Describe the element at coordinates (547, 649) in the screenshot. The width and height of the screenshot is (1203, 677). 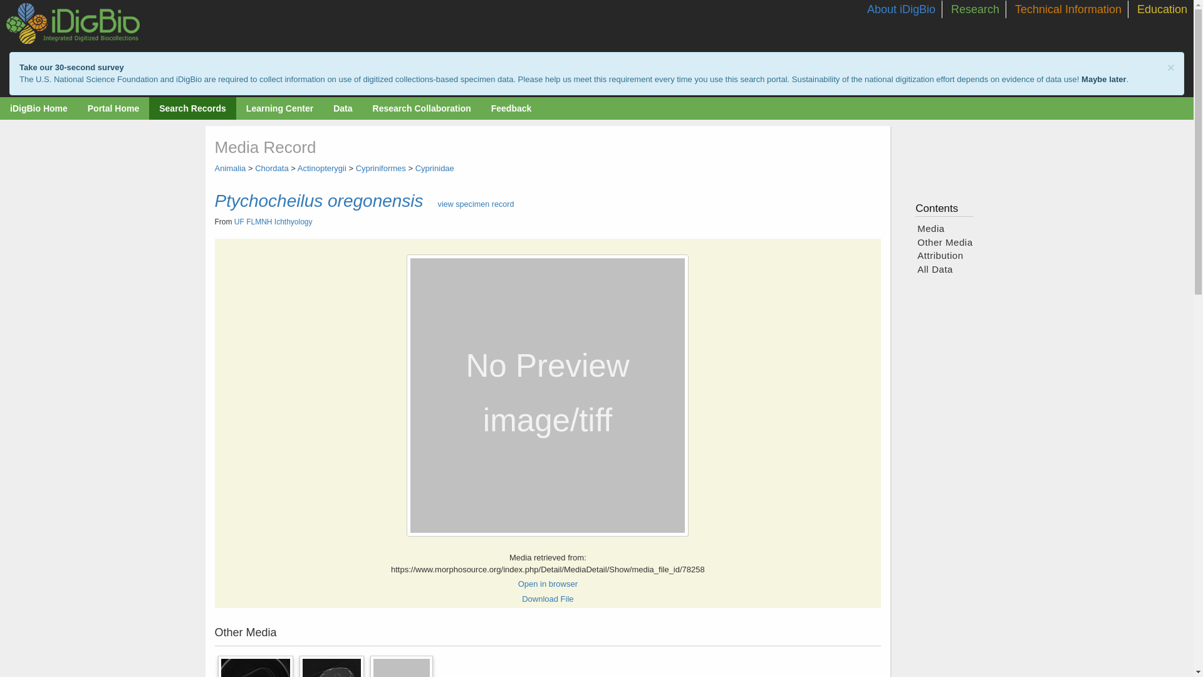
I see `Other Media` at that location.